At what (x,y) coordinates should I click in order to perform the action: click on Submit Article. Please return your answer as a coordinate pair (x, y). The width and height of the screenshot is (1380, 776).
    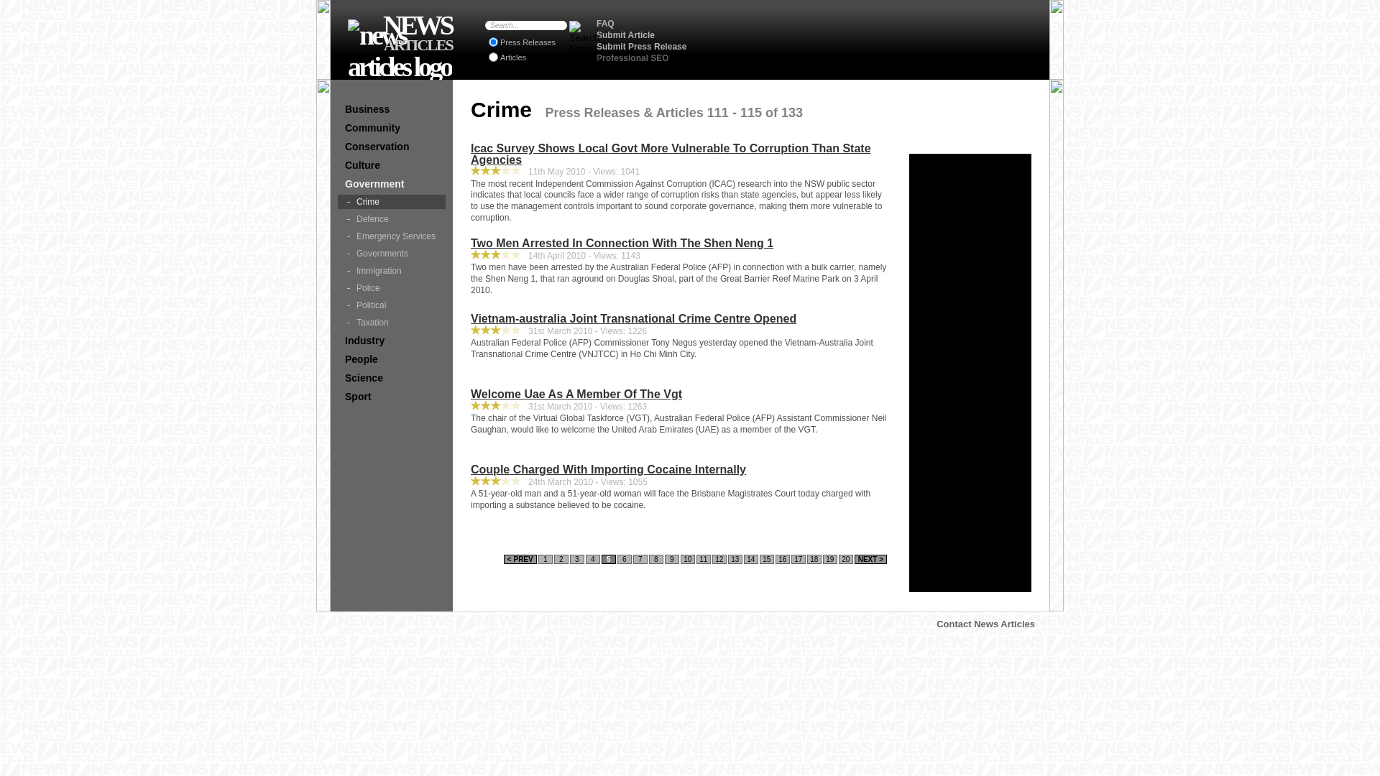
    Looking at the image, I should click on (625, 35).